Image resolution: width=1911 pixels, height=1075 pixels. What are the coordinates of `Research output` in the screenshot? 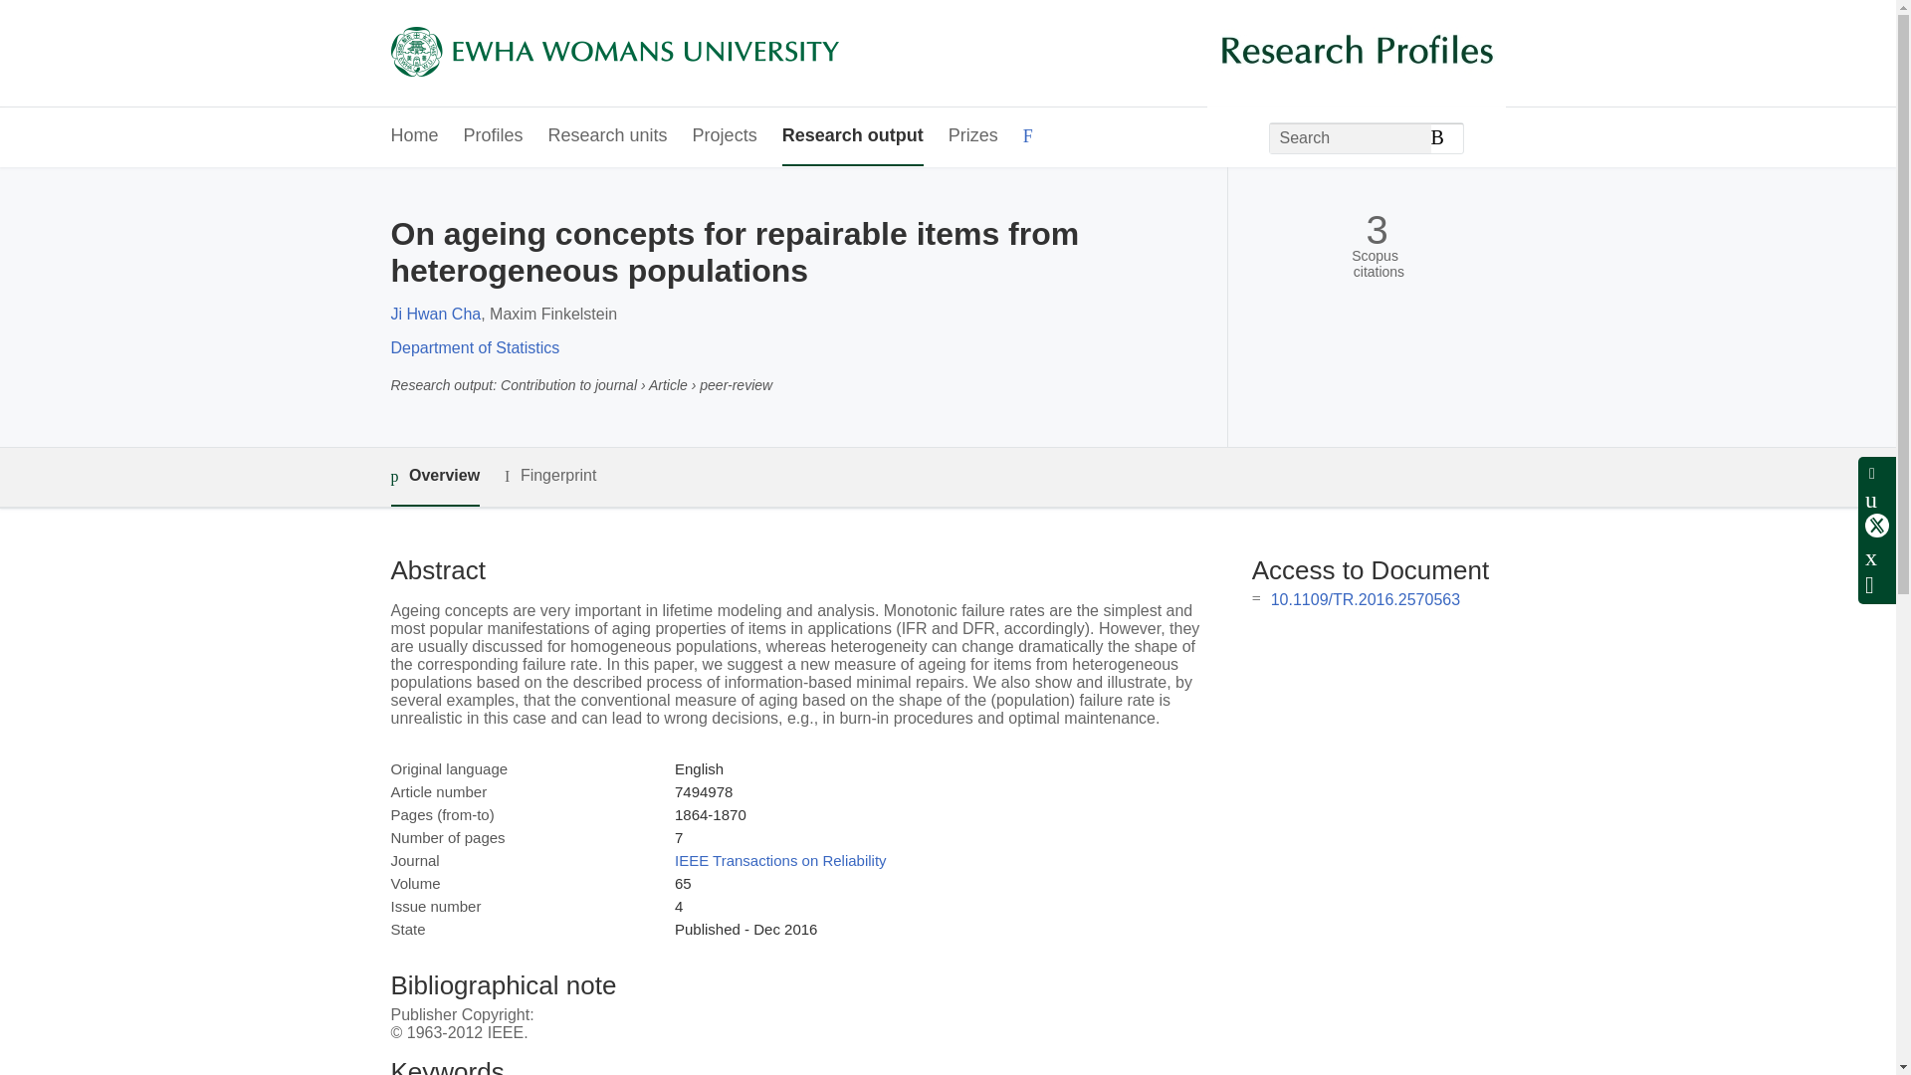 It's located at (852, 137).